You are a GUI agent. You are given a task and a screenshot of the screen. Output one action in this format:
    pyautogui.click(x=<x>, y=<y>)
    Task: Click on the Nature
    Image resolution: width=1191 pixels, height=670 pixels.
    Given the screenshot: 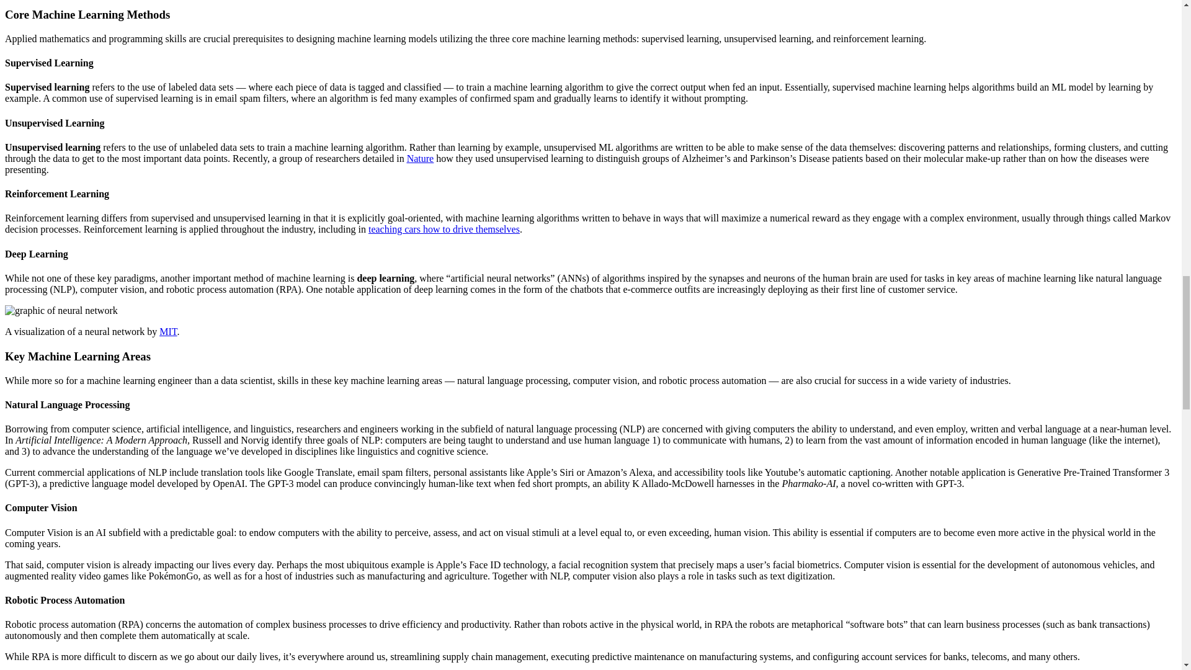 What is the action you would take?
    pyautogui.click(x=421, y=158)
    